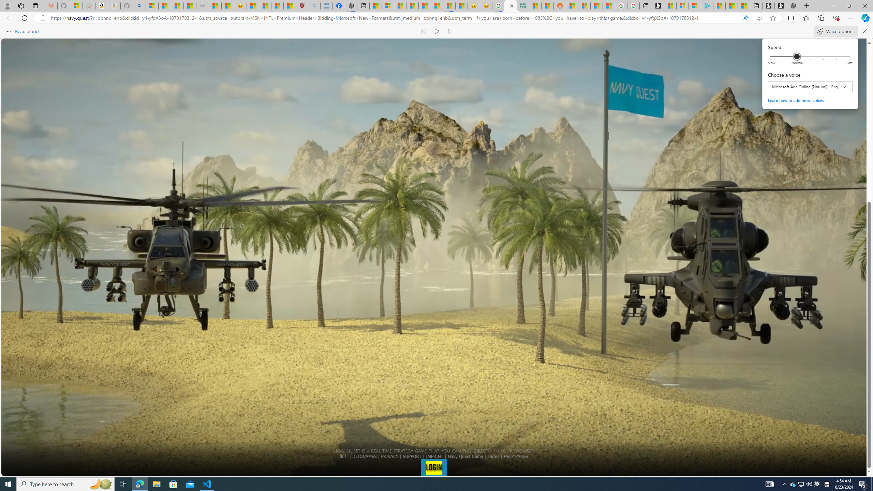 This screenshot has height=491, width=873. What do you see at coordinates (781, 6) in the screenshot?
I see `Play Free Online Games | Games from Microsoft Start` at bounding box center [781, 6].